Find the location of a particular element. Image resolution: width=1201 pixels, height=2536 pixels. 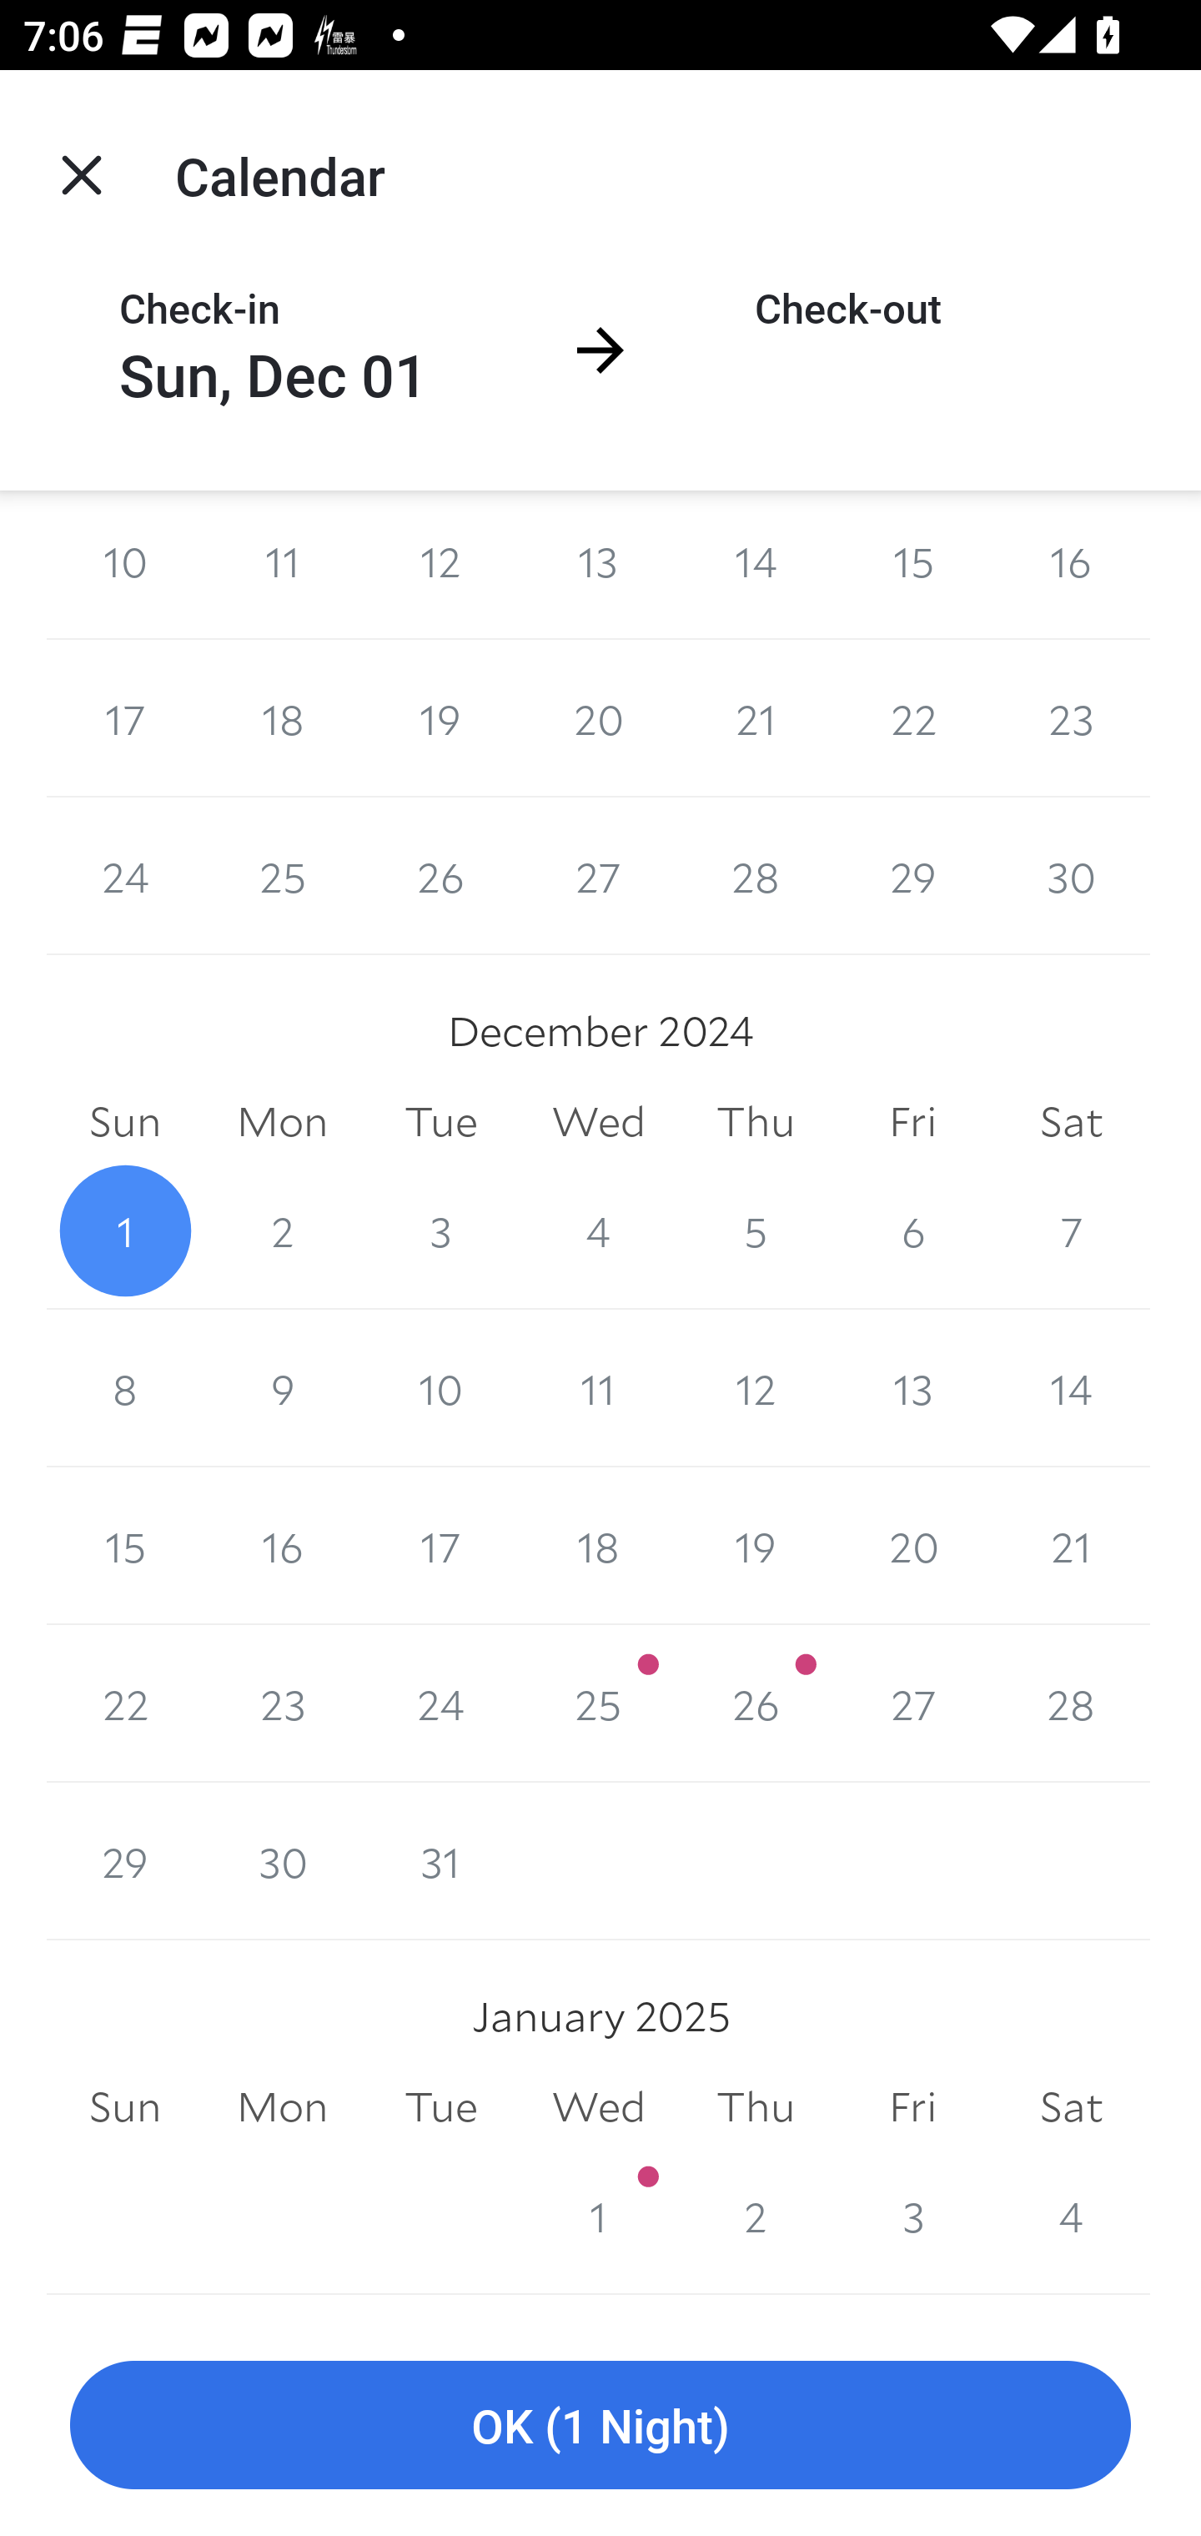

8 8 December 2024 is located at coordinates (125, 1388).